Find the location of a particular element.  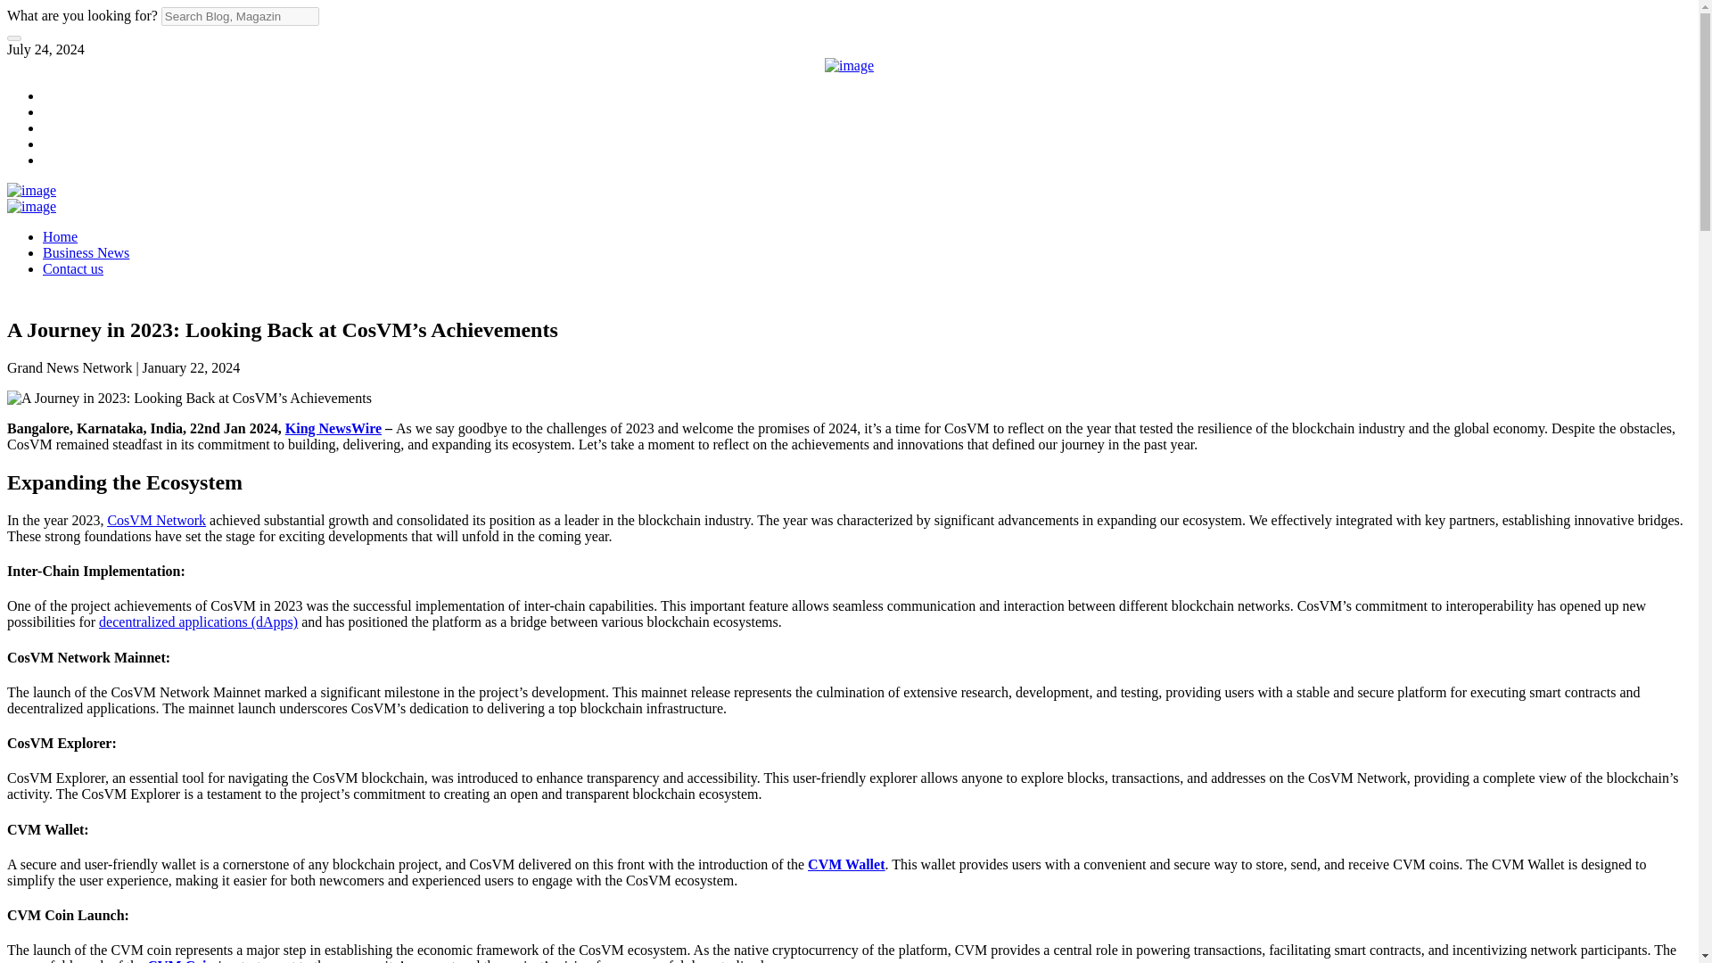

CVM Wallet is located at coordinates (846, 865).